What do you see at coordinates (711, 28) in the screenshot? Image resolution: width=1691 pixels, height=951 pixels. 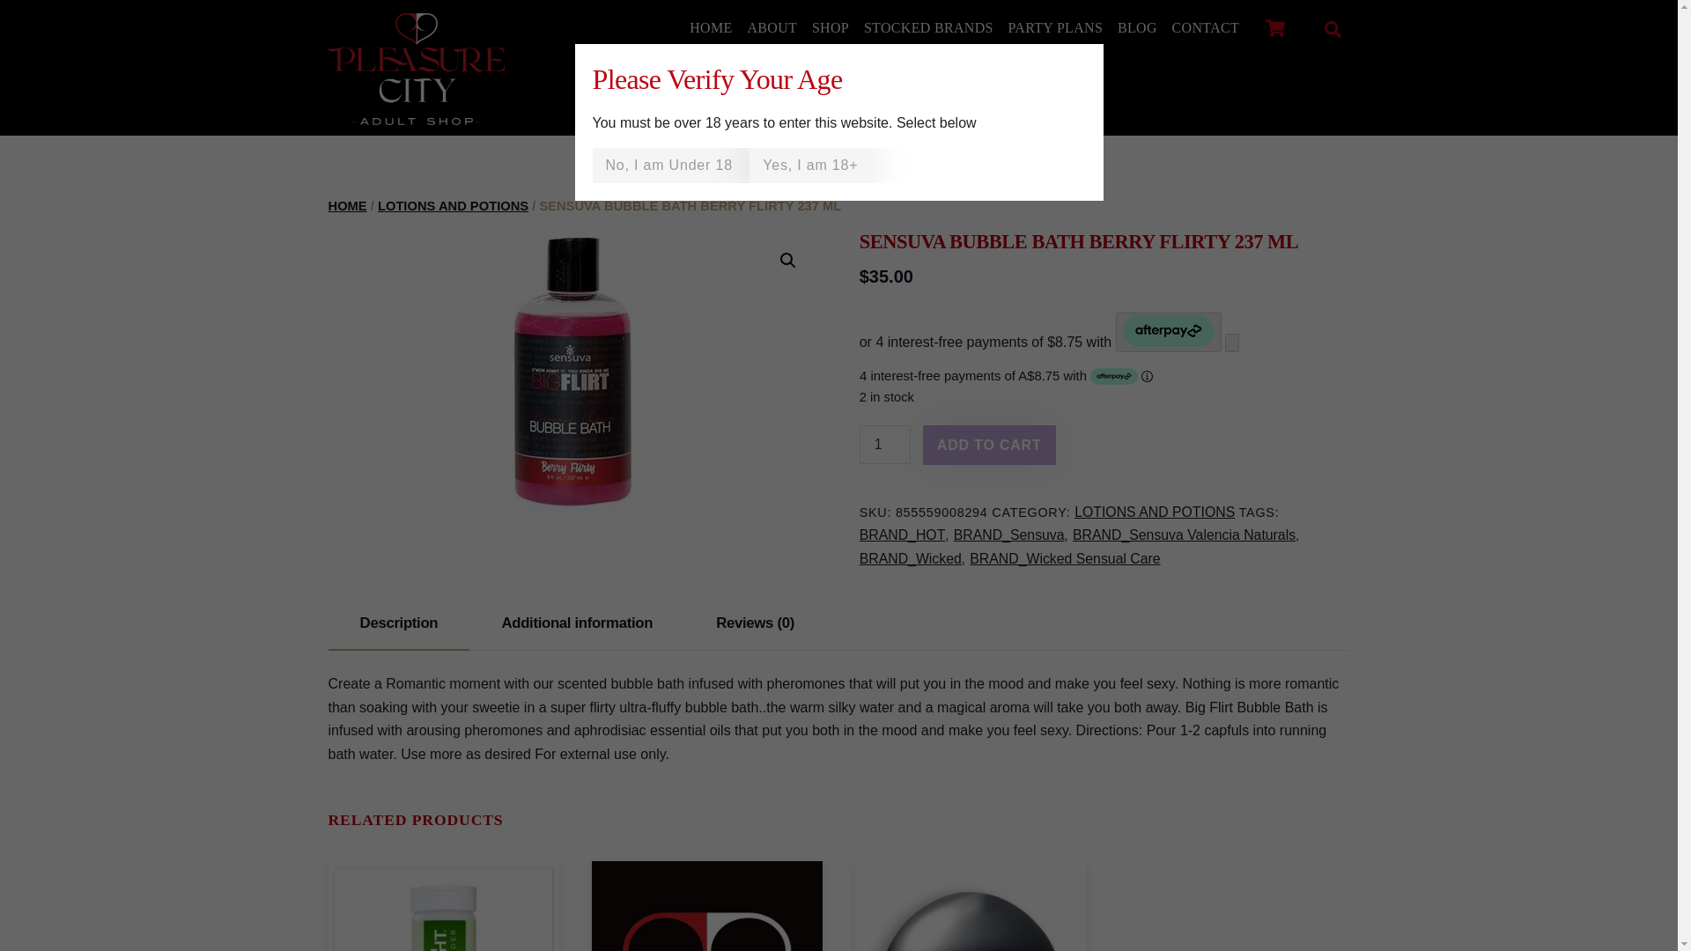 I see `HOME` at bounding box center [711, 28].